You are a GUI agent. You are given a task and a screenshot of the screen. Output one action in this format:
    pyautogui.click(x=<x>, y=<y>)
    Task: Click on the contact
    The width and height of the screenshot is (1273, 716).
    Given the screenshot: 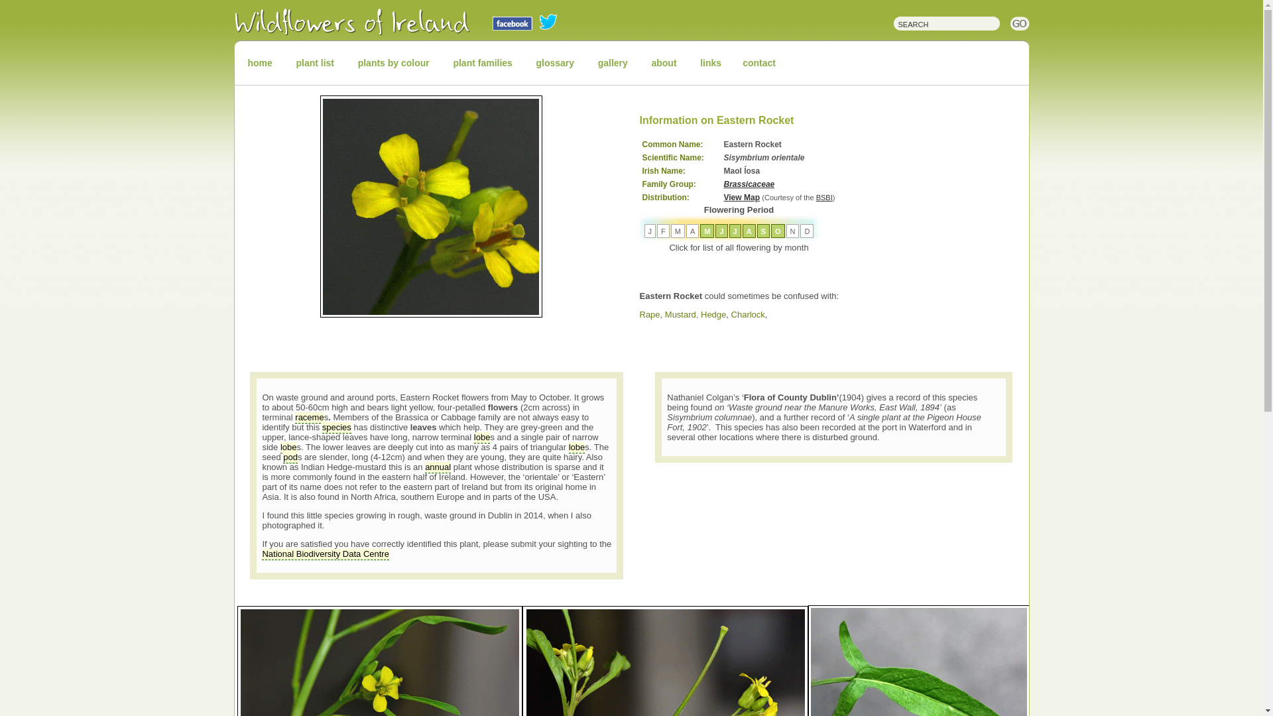 What is the action you would take?
    pyautogui.click(x=759, y=62)
    